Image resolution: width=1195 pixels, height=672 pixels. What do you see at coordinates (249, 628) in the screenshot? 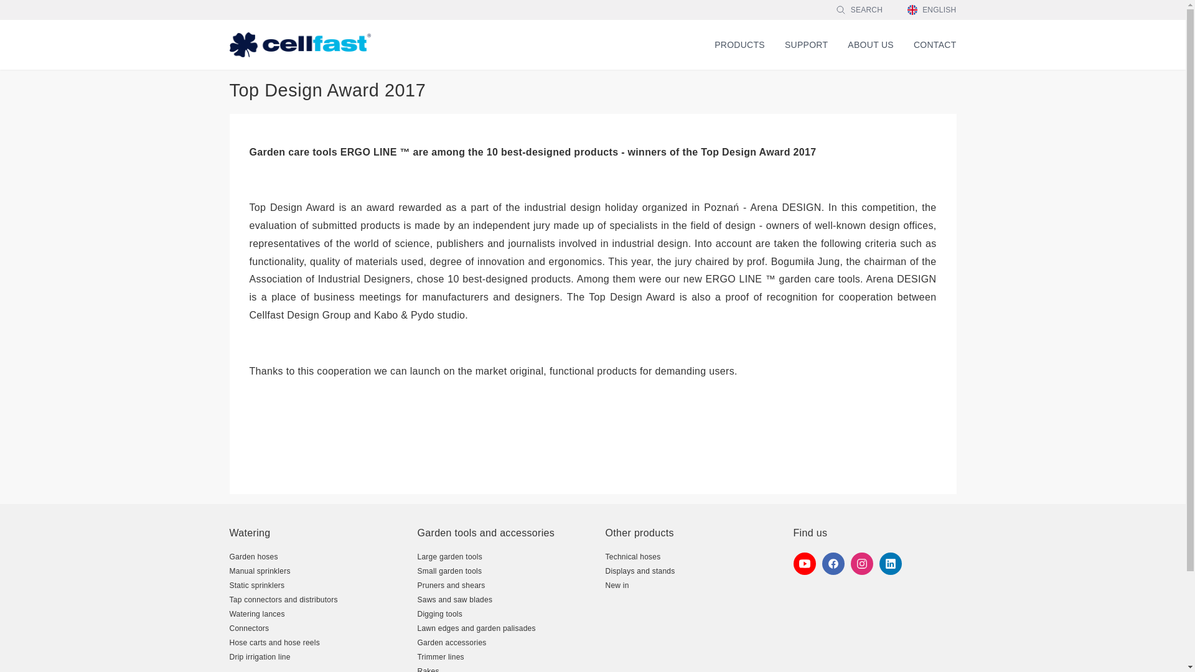
I see `Connectors` at bounding box center [249, 628].